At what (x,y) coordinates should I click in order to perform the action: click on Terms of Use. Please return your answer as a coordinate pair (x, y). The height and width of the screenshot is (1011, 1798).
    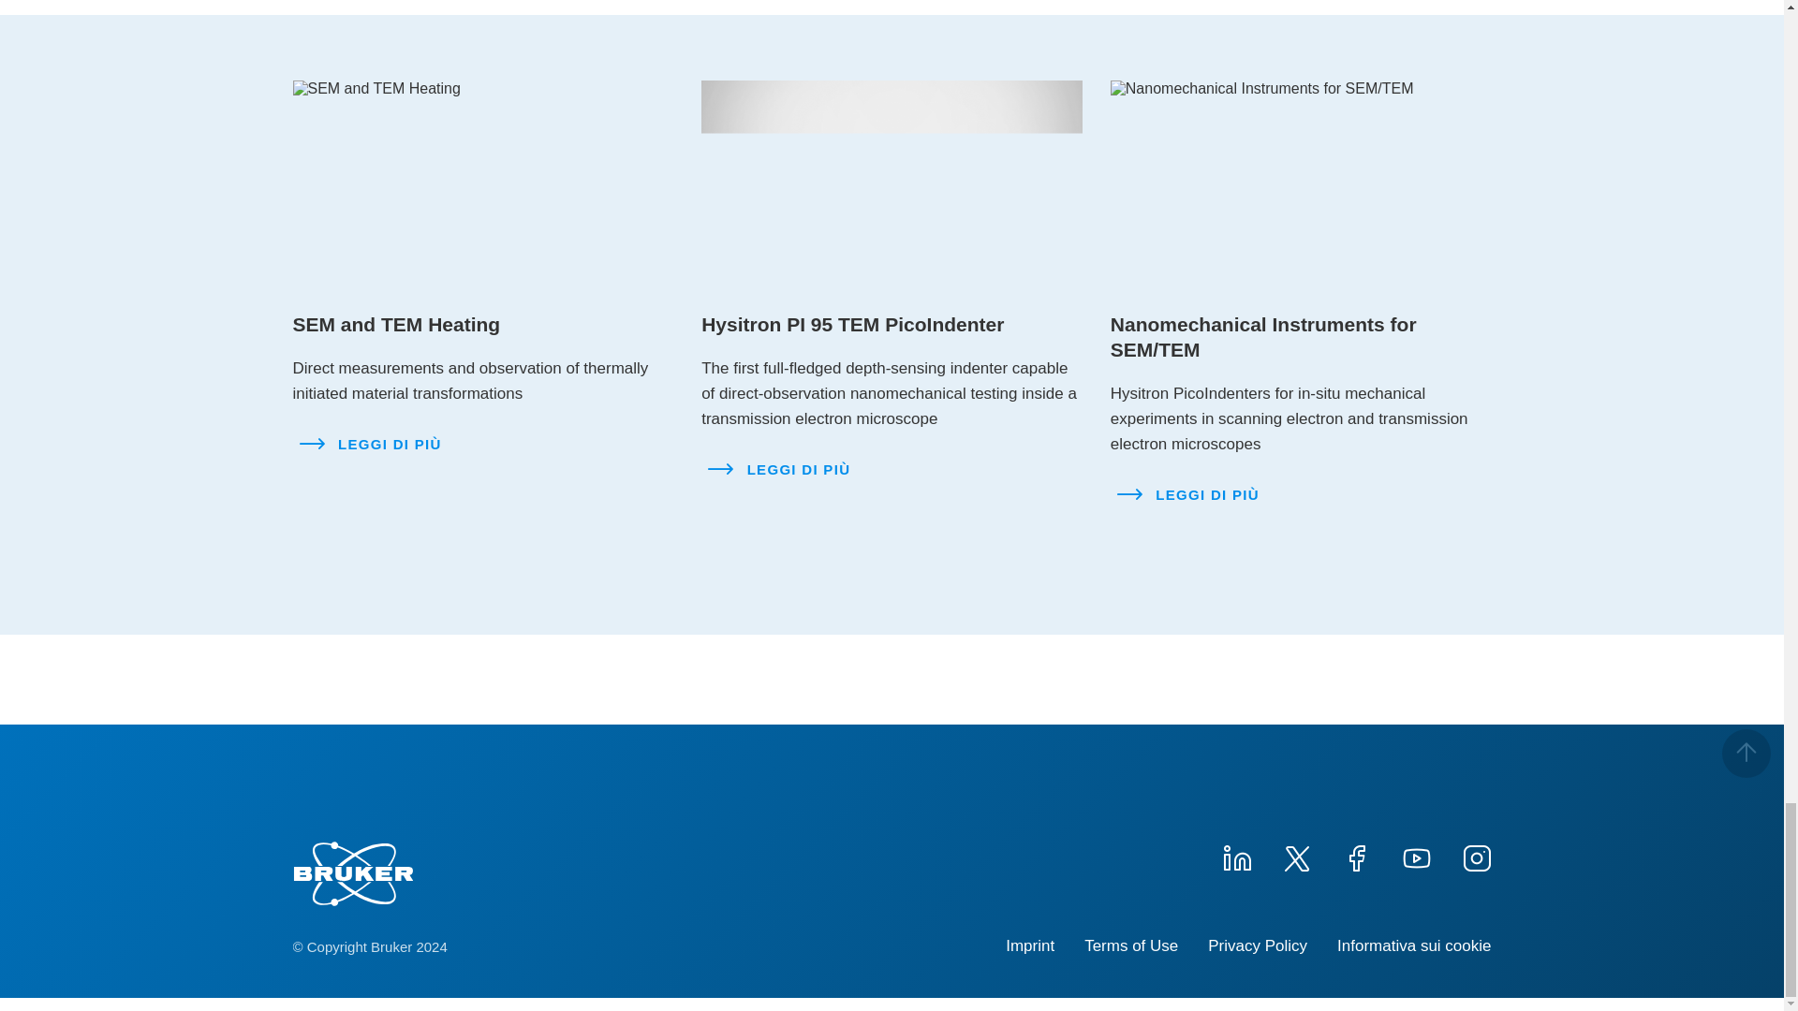
    Looking at the image, I should click on (1130, 945).